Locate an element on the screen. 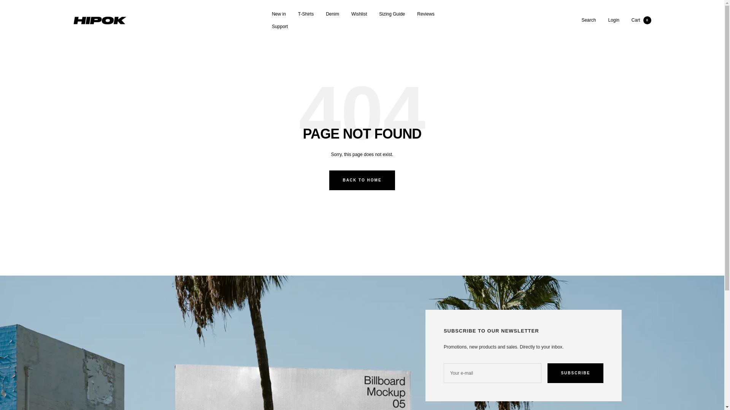 The width and height of the screenshot is (730, 410). Support is located at coordinates (279, 27).